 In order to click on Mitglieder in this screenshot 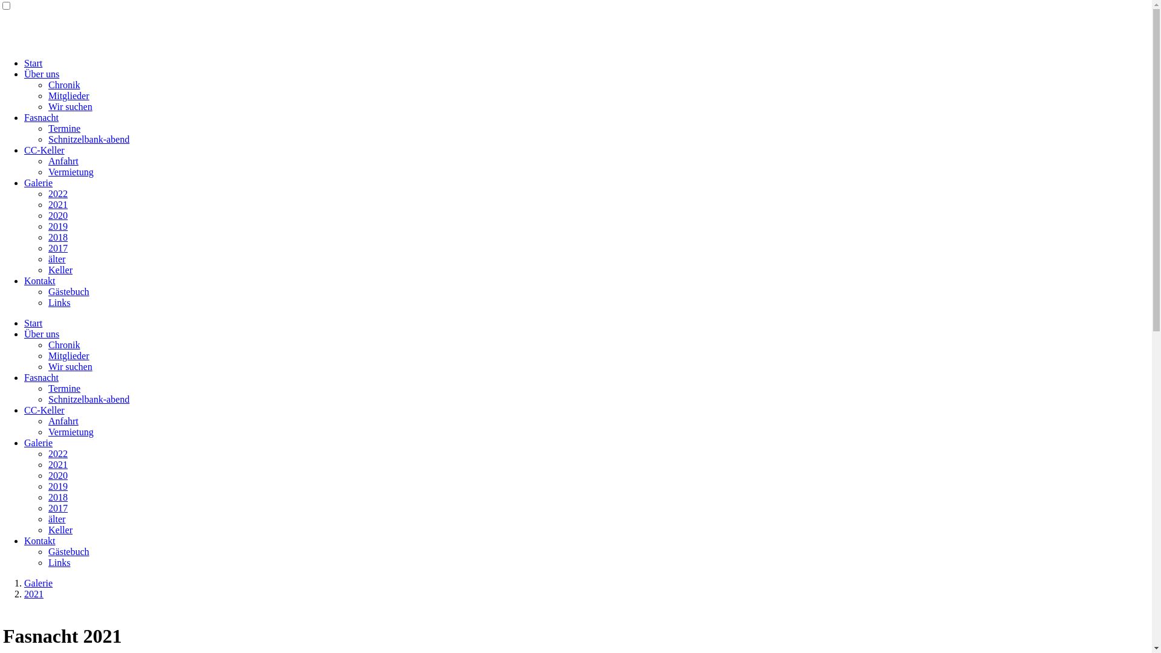, I will do `click(69, 96)`.